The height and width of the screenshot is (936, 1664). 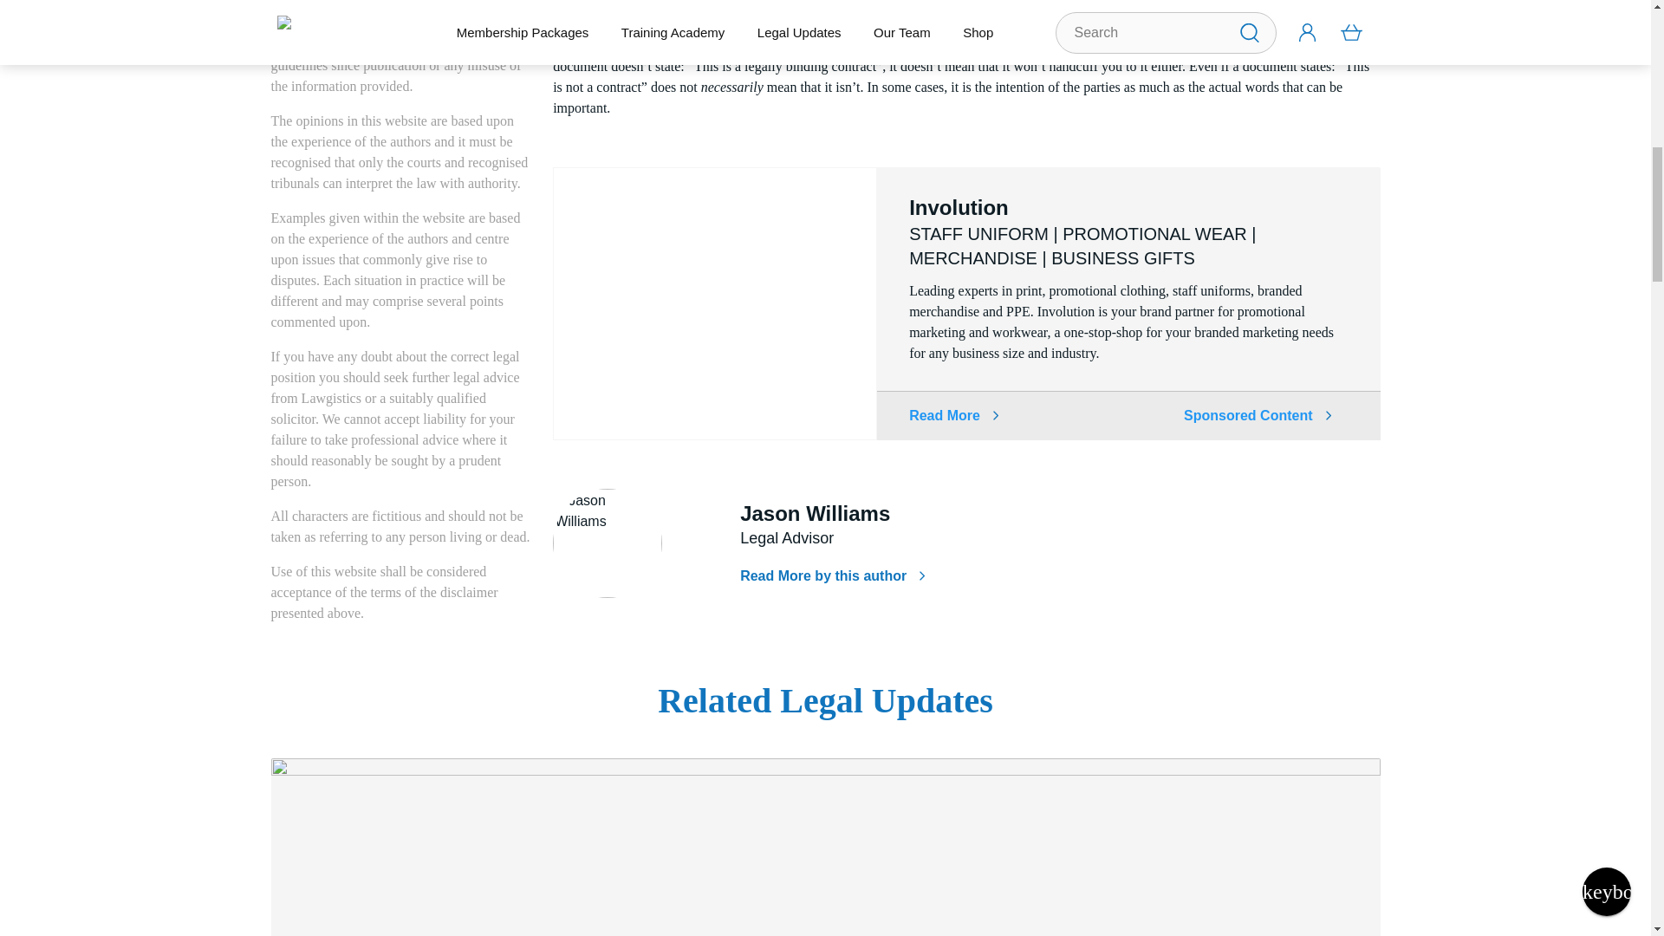 I want to click on Read More by this author, so click(x=832, y=575).